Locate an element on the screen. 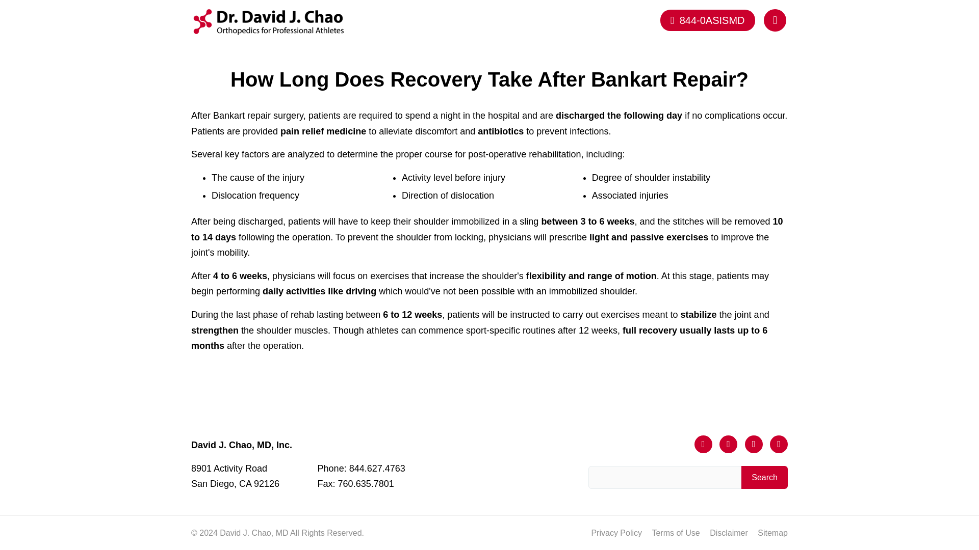 This screenshot has width=979, height=550. Privacy Policy is located at coordinates (764, 477).